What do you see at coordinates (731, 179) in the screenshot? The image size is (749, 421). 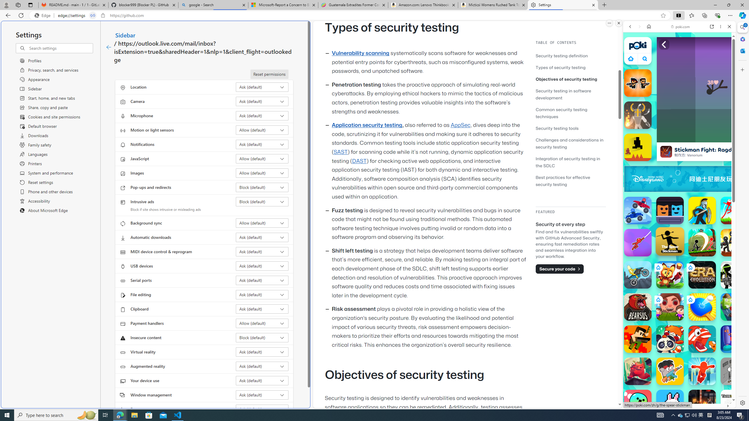 I see `Class: gwd_spritesheet_515680571` at bounding box center [731, 179].